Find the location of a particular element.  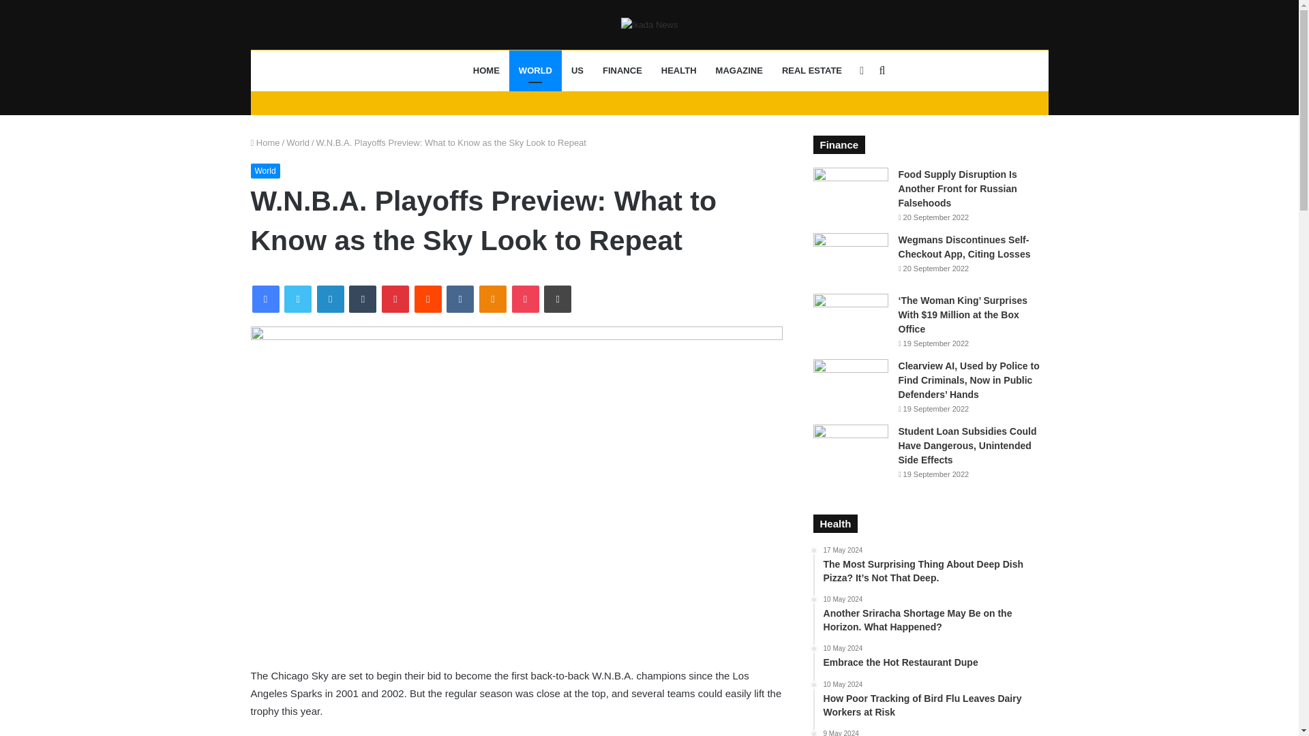

VKontakte is located at coordinates (460, 299).